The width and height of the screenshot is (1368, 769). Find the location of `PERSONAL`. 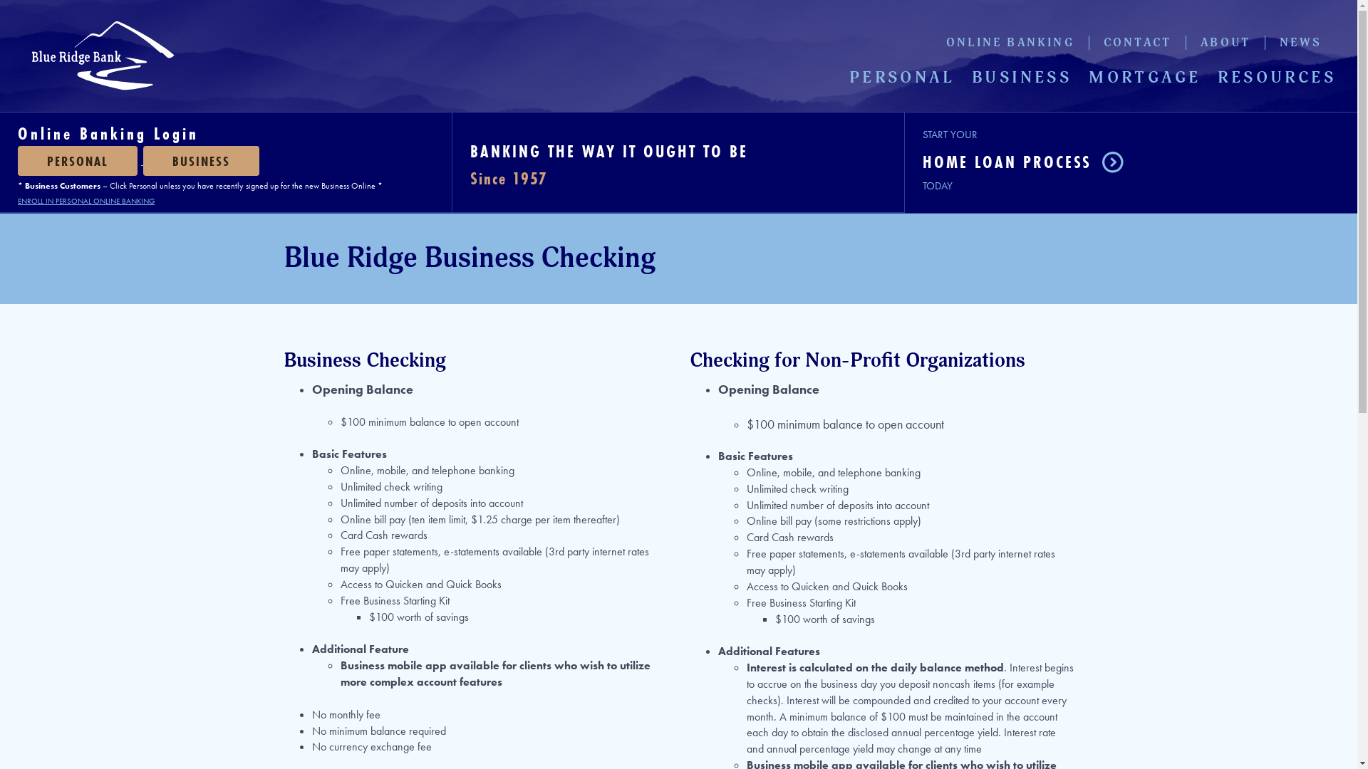

PERSONAL is located at coordinates (902, 78).